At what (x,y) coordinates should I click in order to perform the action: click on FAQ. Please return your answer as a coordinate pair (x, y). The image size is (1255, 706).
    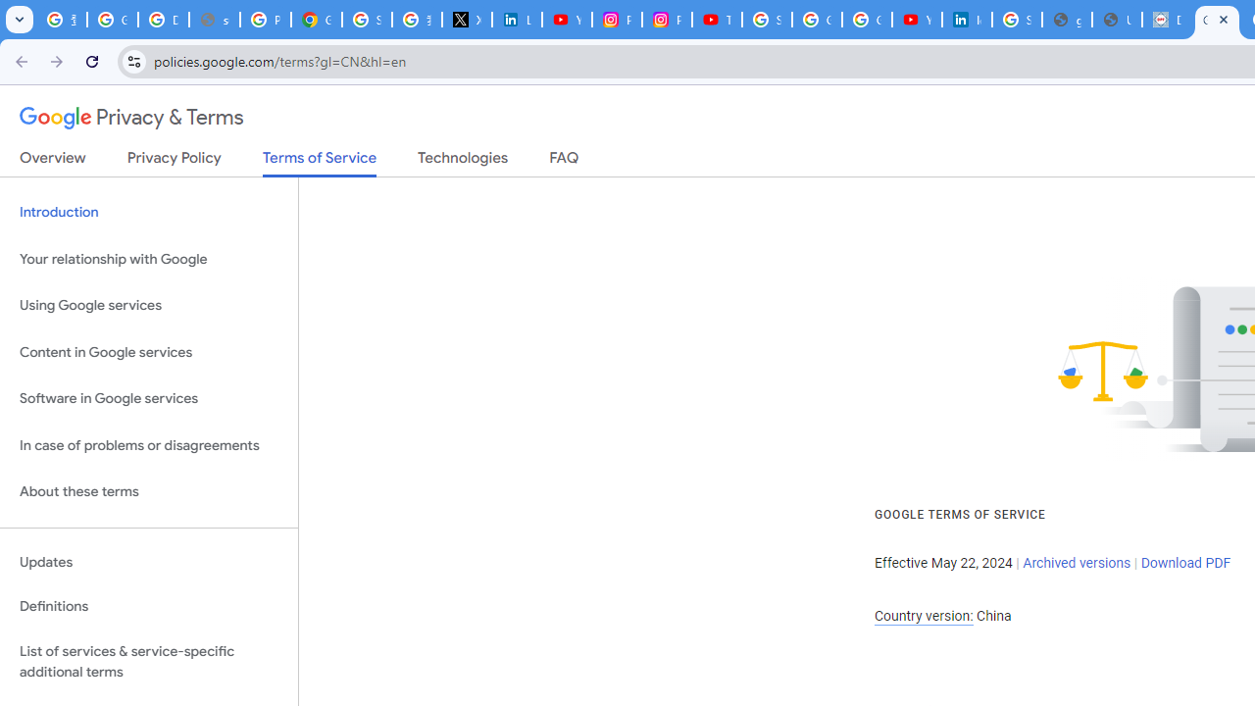
    Looking at the image, I should click on (565, 162).